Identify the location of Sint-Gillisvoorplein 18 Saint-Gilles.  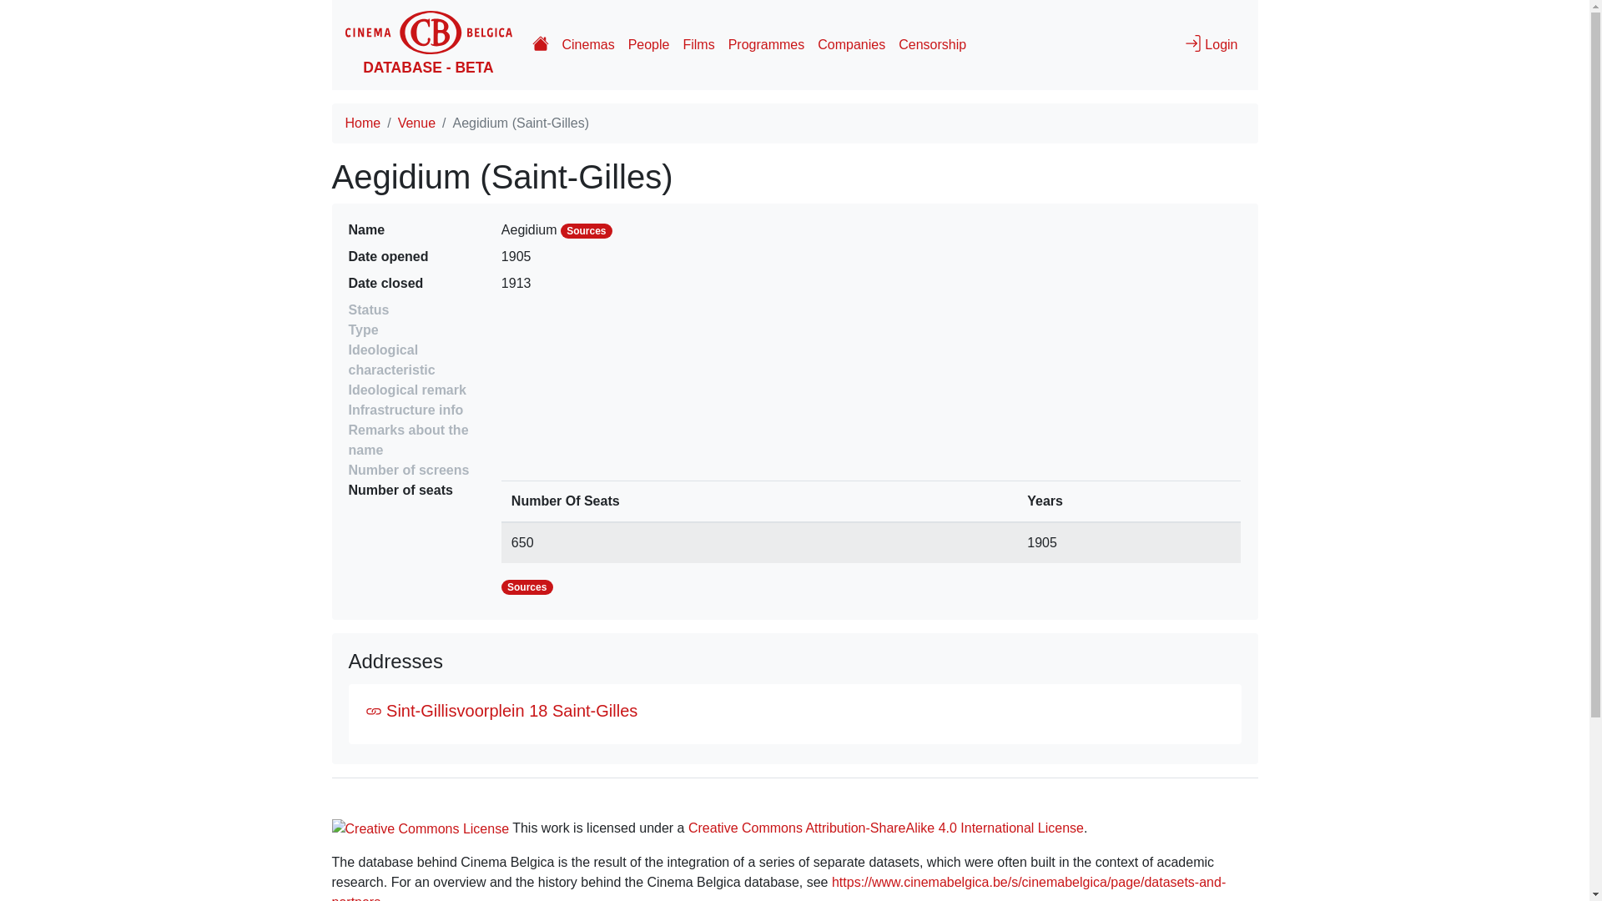
(502, 711).